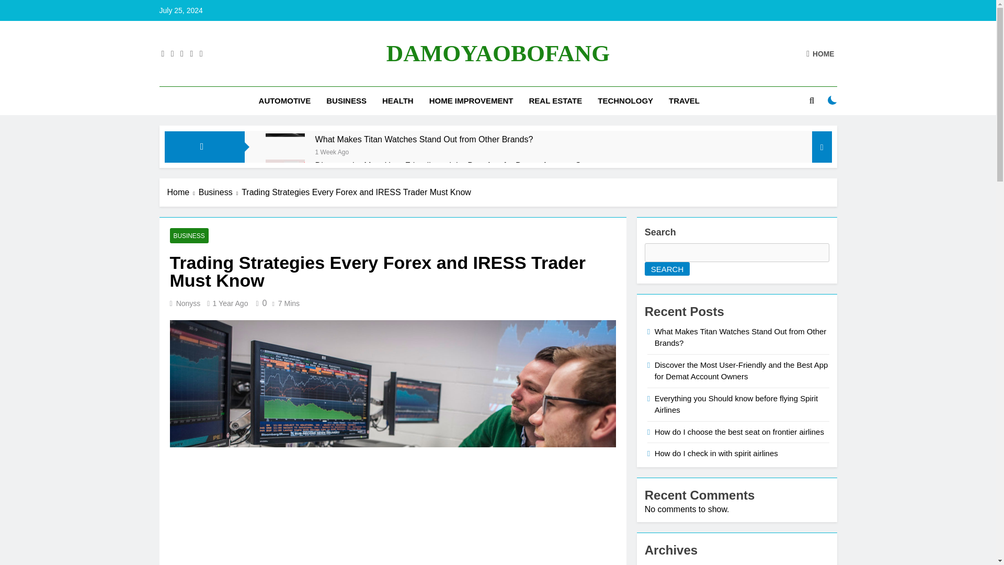 Image resolution: width=1004 pixels, height=565 pixels. I want to click on HOME, so click(820, 53).